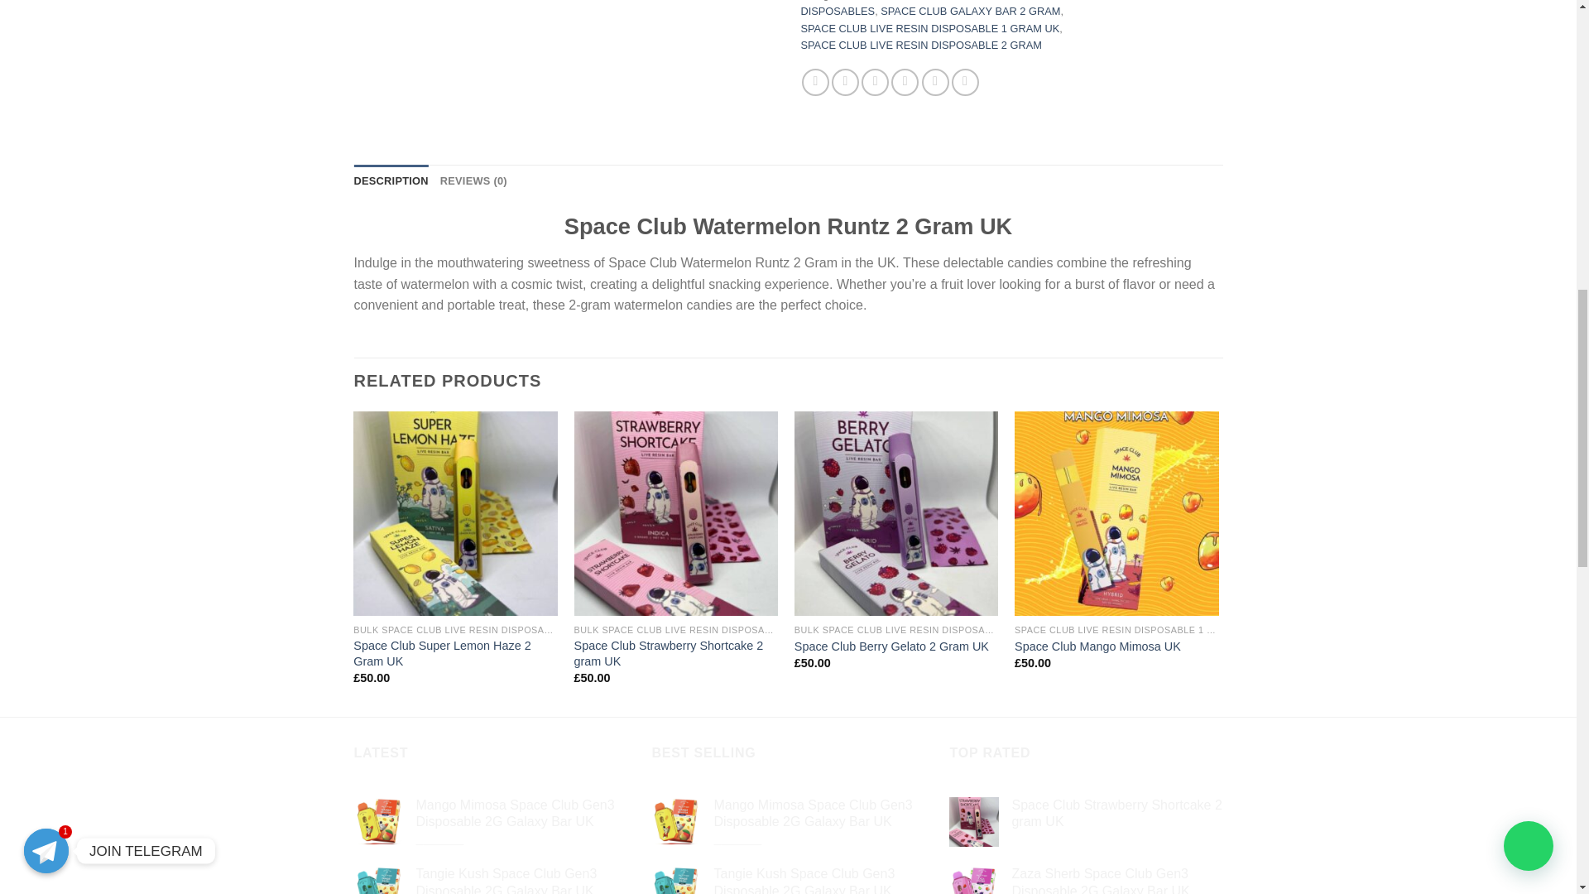 The height and width of the screenshot is (894, 1589). Describe the element at coordinates (930, 28) in the screenshot. I see `SPACE CLUB LIVE RESIN DISPOSABLE 1 GRAM UK` at that location.